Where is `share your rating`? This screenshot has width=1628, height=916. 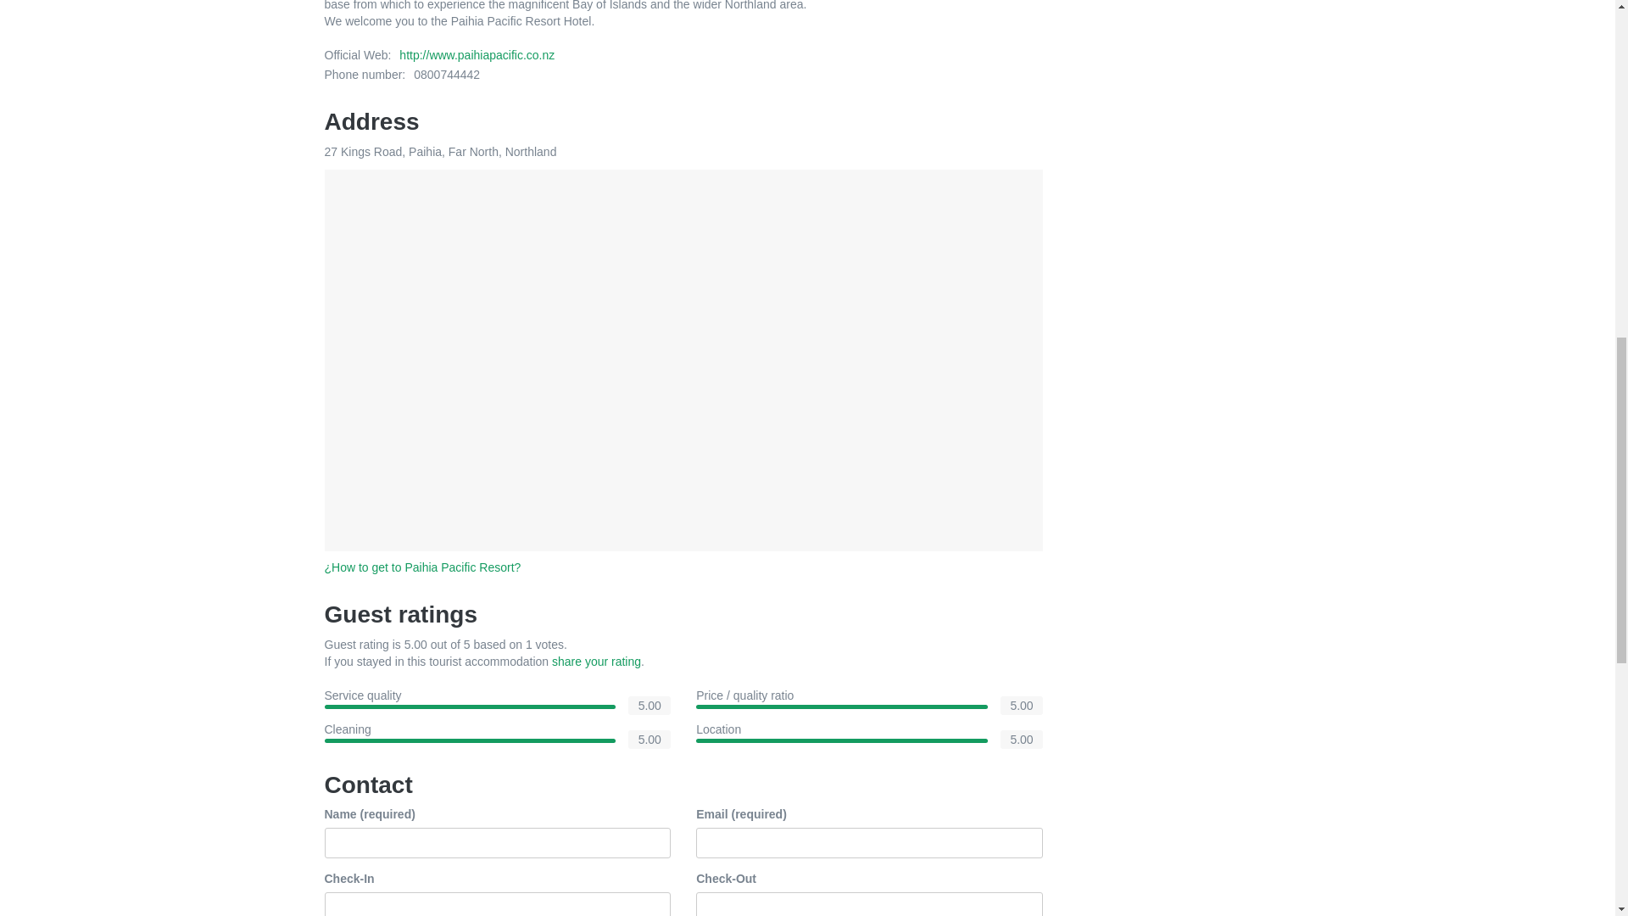
share your rating is located at coordinates (596, 662).